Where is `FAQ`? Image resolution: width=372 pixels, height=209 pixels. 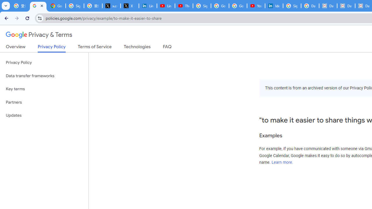
FAQ is located at coordinates (167, 48).